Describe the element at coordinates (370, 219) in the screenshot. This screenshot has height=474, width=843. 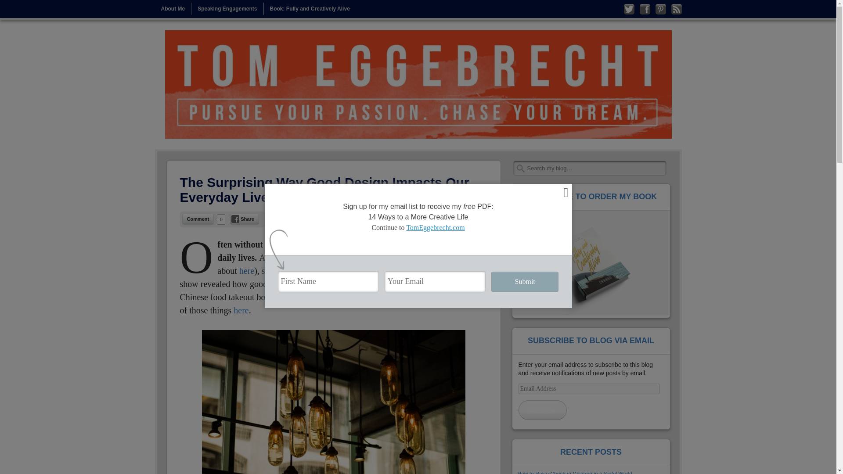
I see `Buffer` at that location.